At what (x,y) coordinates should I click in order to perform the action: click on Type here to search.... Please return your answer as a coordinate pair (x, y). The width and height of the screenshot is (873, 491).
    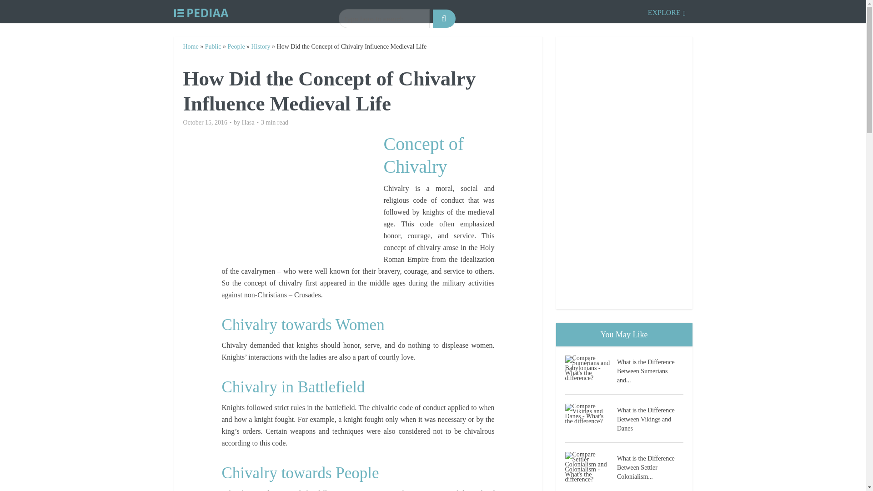
    Looking at the image, I should click on (384, 18).